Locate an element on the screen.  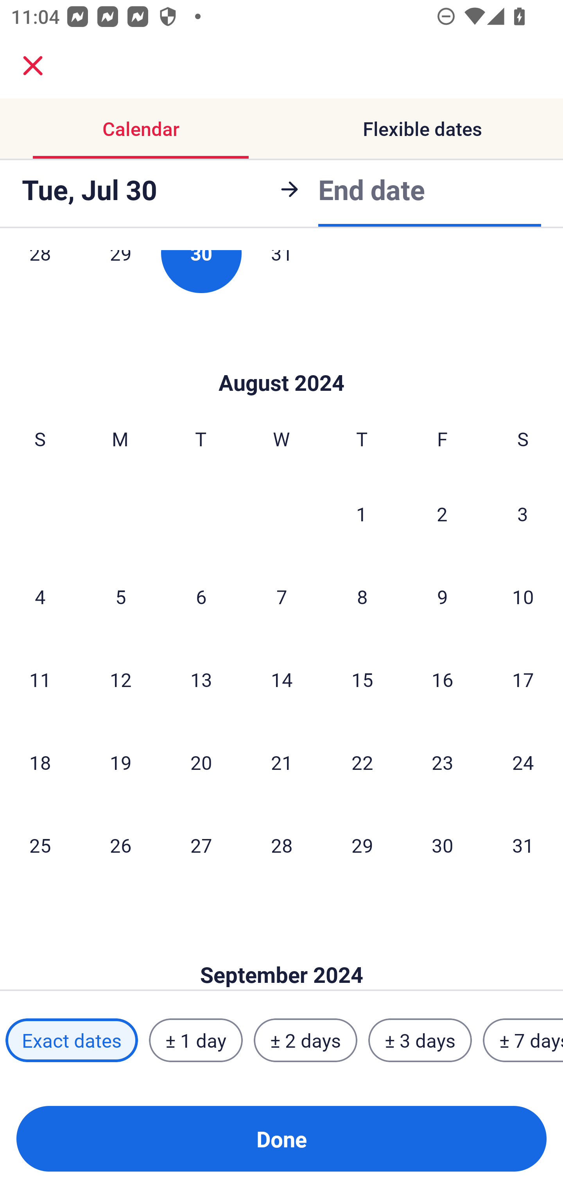
26 Monday, August 26, 2024 is located at coordinates (120, 845).